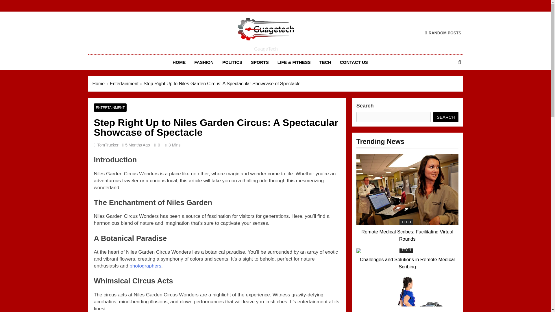 The width and height of the screenshot is (555, 312). What do you see at coordinates (127, 84) in the screenshot?
I see `Entertainment` at bounding box center [127, 84].